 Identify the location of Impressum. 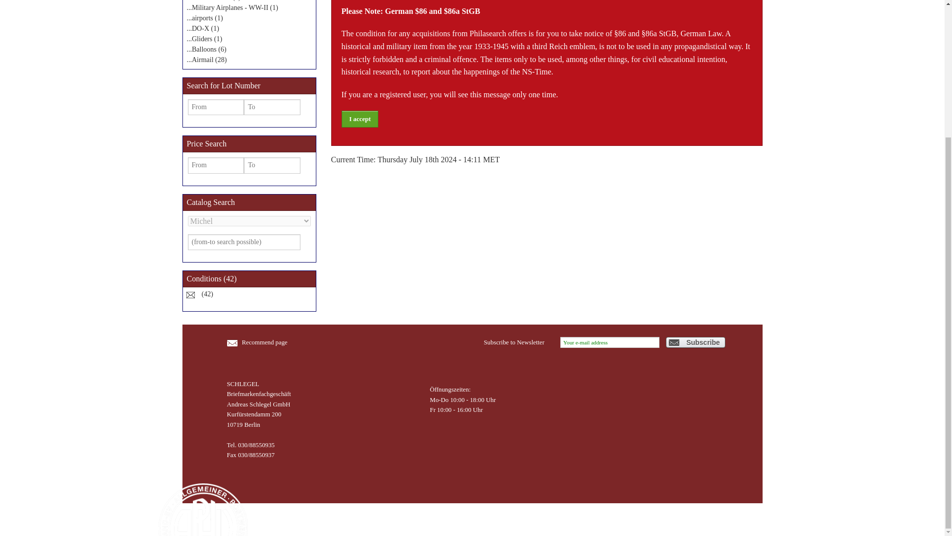
(312, 519).